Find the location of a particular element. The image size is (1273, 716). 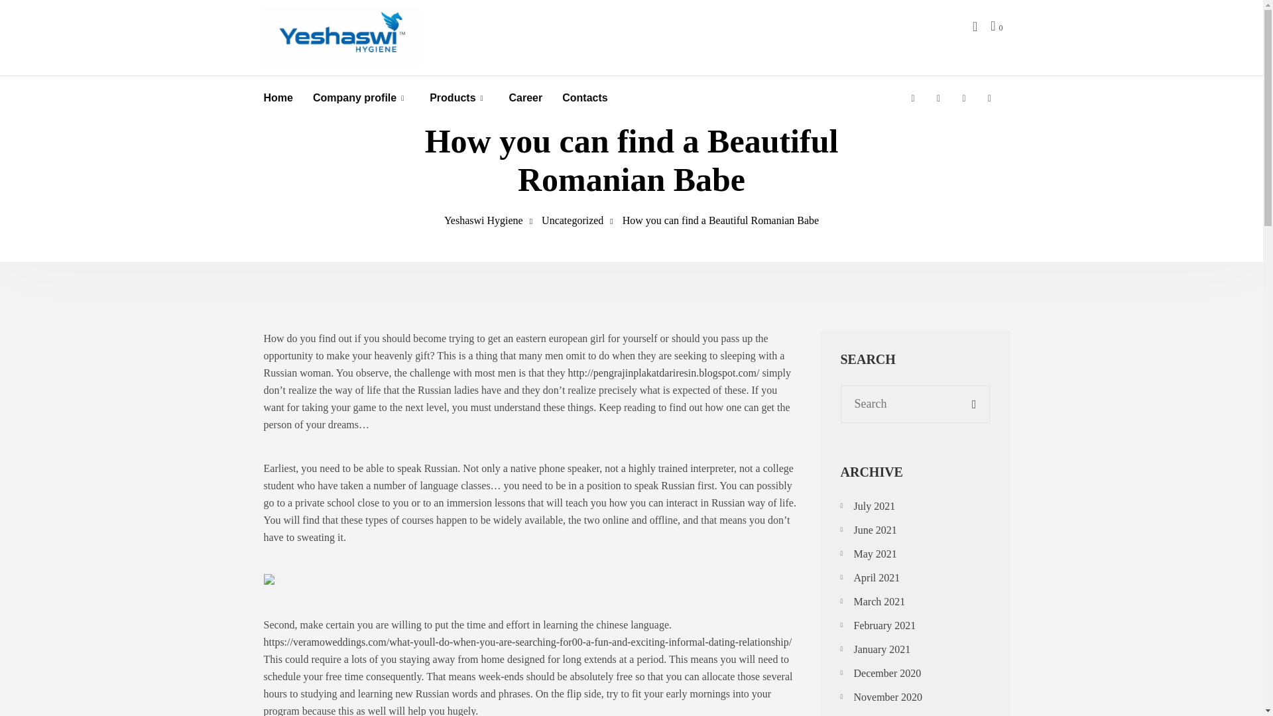

Go to Yeshaswi Hygiene. is located at coordinates (484, 220).